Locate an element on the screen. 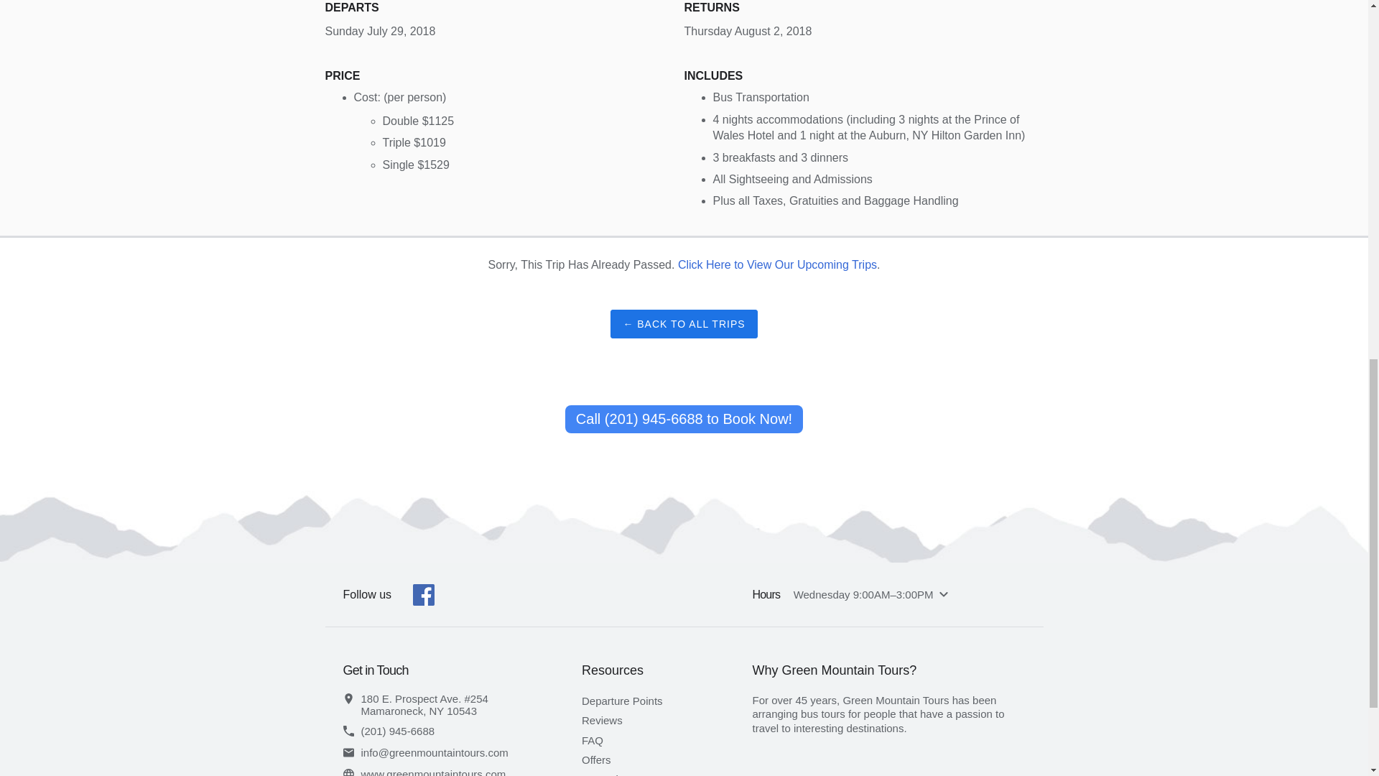 Image resolution: width=1379 pixels, height=776 pixels. Offers is located at coordinates (596, 759).